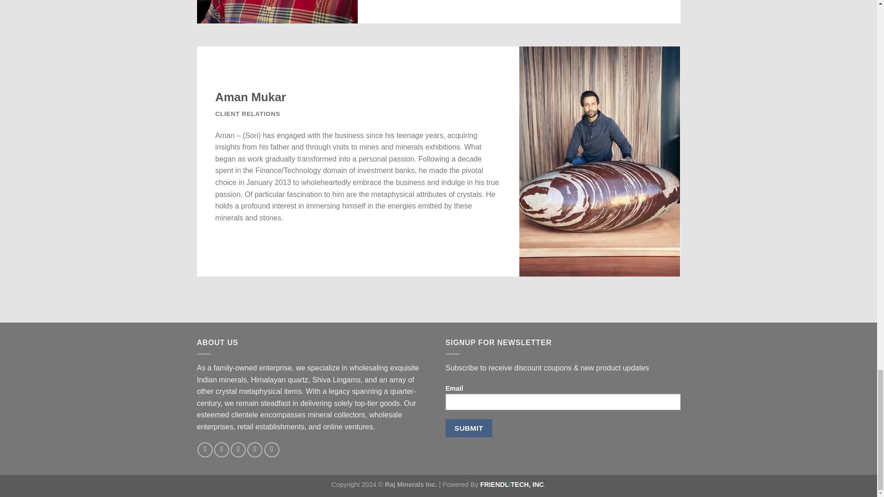 The height and width of the screenshot is (497, 884). What do you see at coordinates (469, 428) in the screenshot?
I see `Submit` at bounding box center [469, 428].